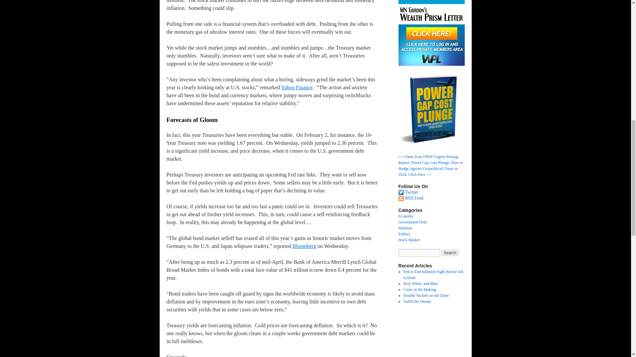 This screenshot has width=636, height=357. I want to click on Yahoo Finance, so click(297, 87).